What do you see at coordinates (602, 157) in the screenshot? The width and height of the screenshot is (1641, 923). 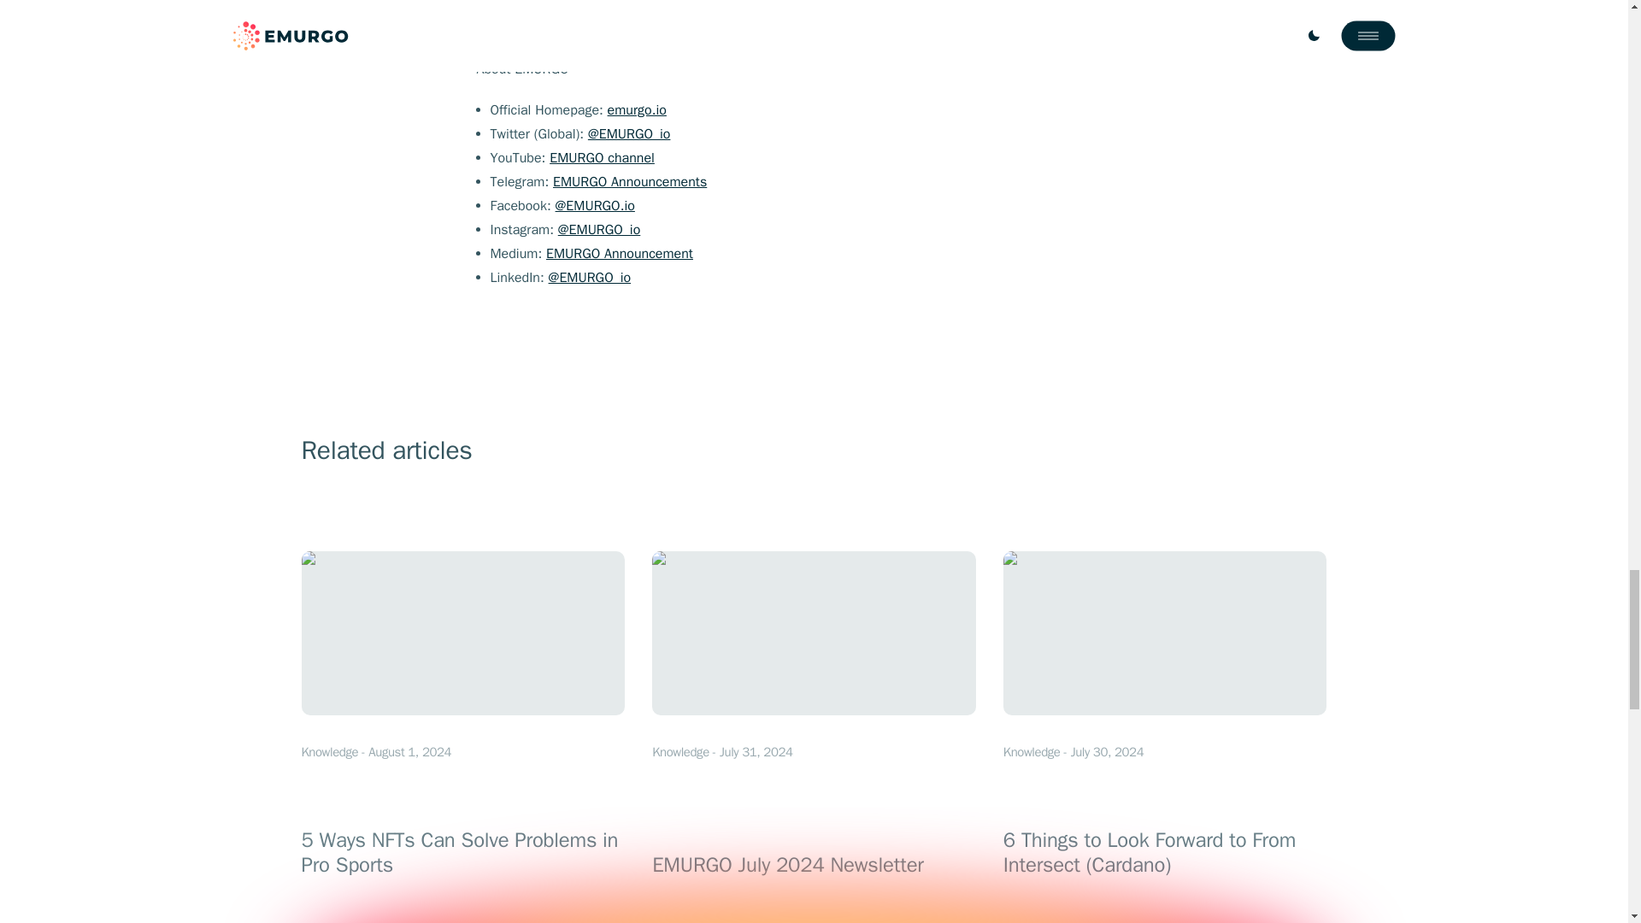 I see `EMURGO Announcements` at bounding box center [602, 157].